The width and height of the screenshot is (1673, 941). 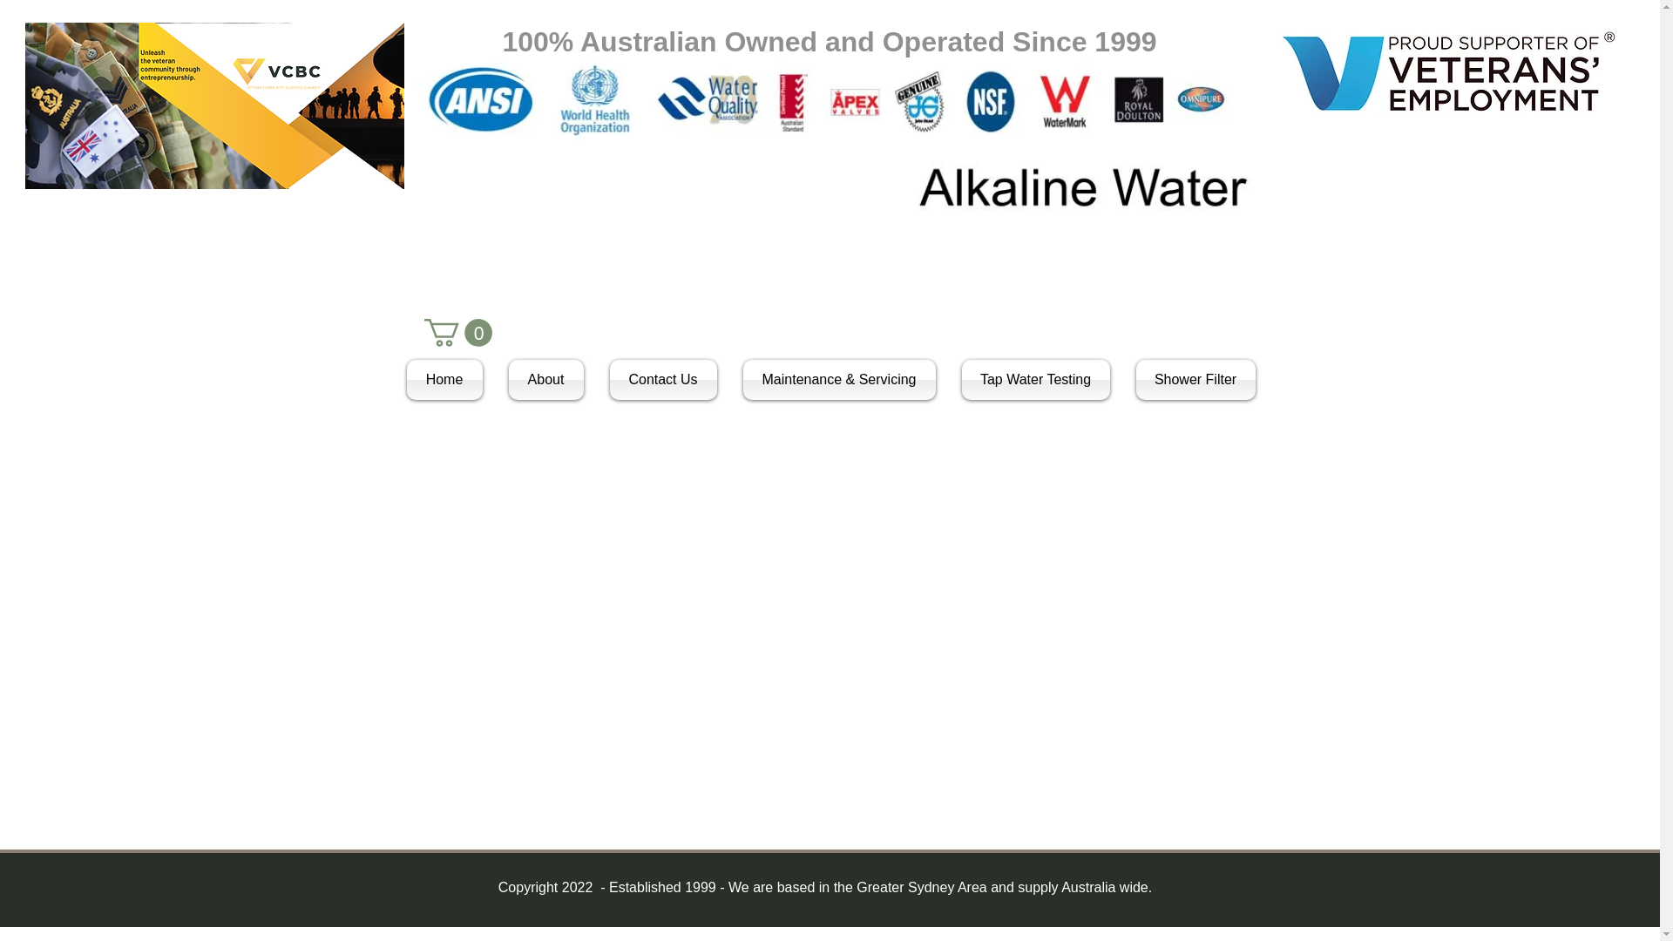 I want to click on Facebook Like, so click(x=1036, y=326).